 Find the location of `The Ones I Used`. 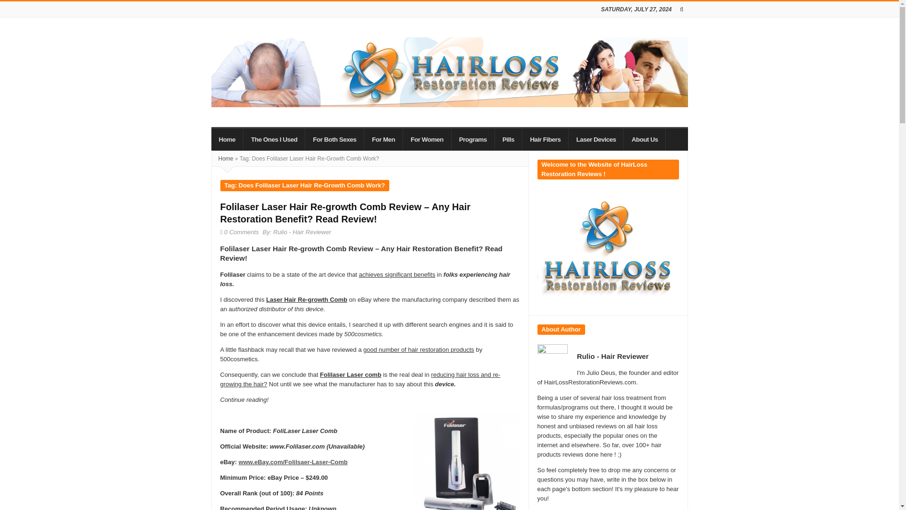

The Ones I Used is located at coordinates (275, 138).